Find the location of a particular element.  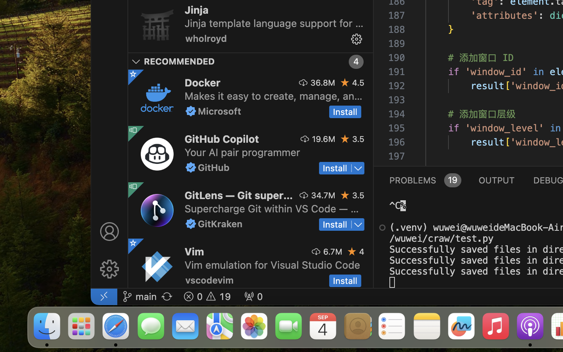

 0 is located at coordinates (253, 296).